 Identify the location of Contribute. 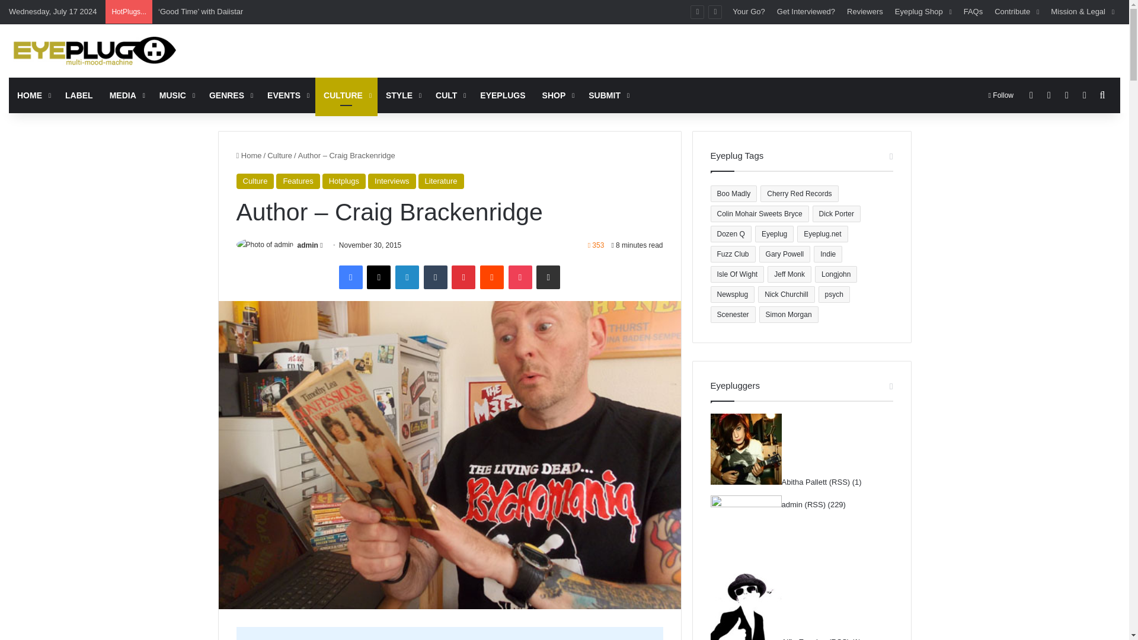
(1016, 12).